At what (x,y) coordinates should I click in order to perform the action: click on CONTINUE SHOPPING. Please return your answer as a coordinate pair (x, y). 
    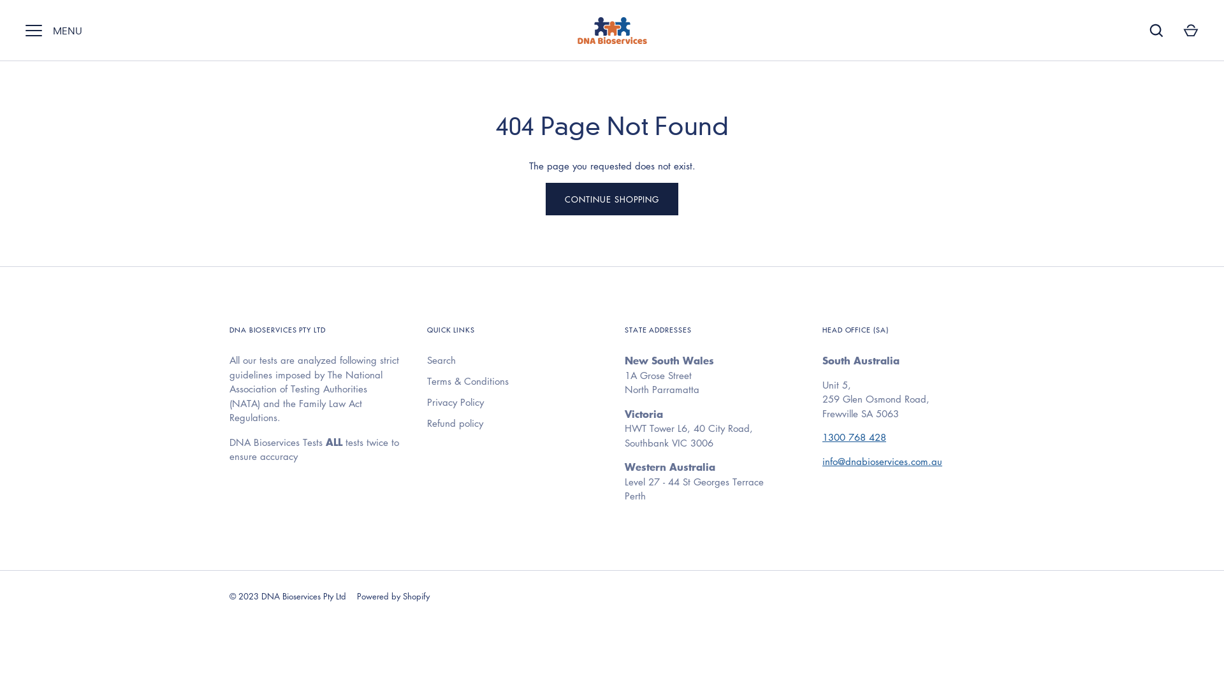
    Looking at the image, I should click on (612, 199).